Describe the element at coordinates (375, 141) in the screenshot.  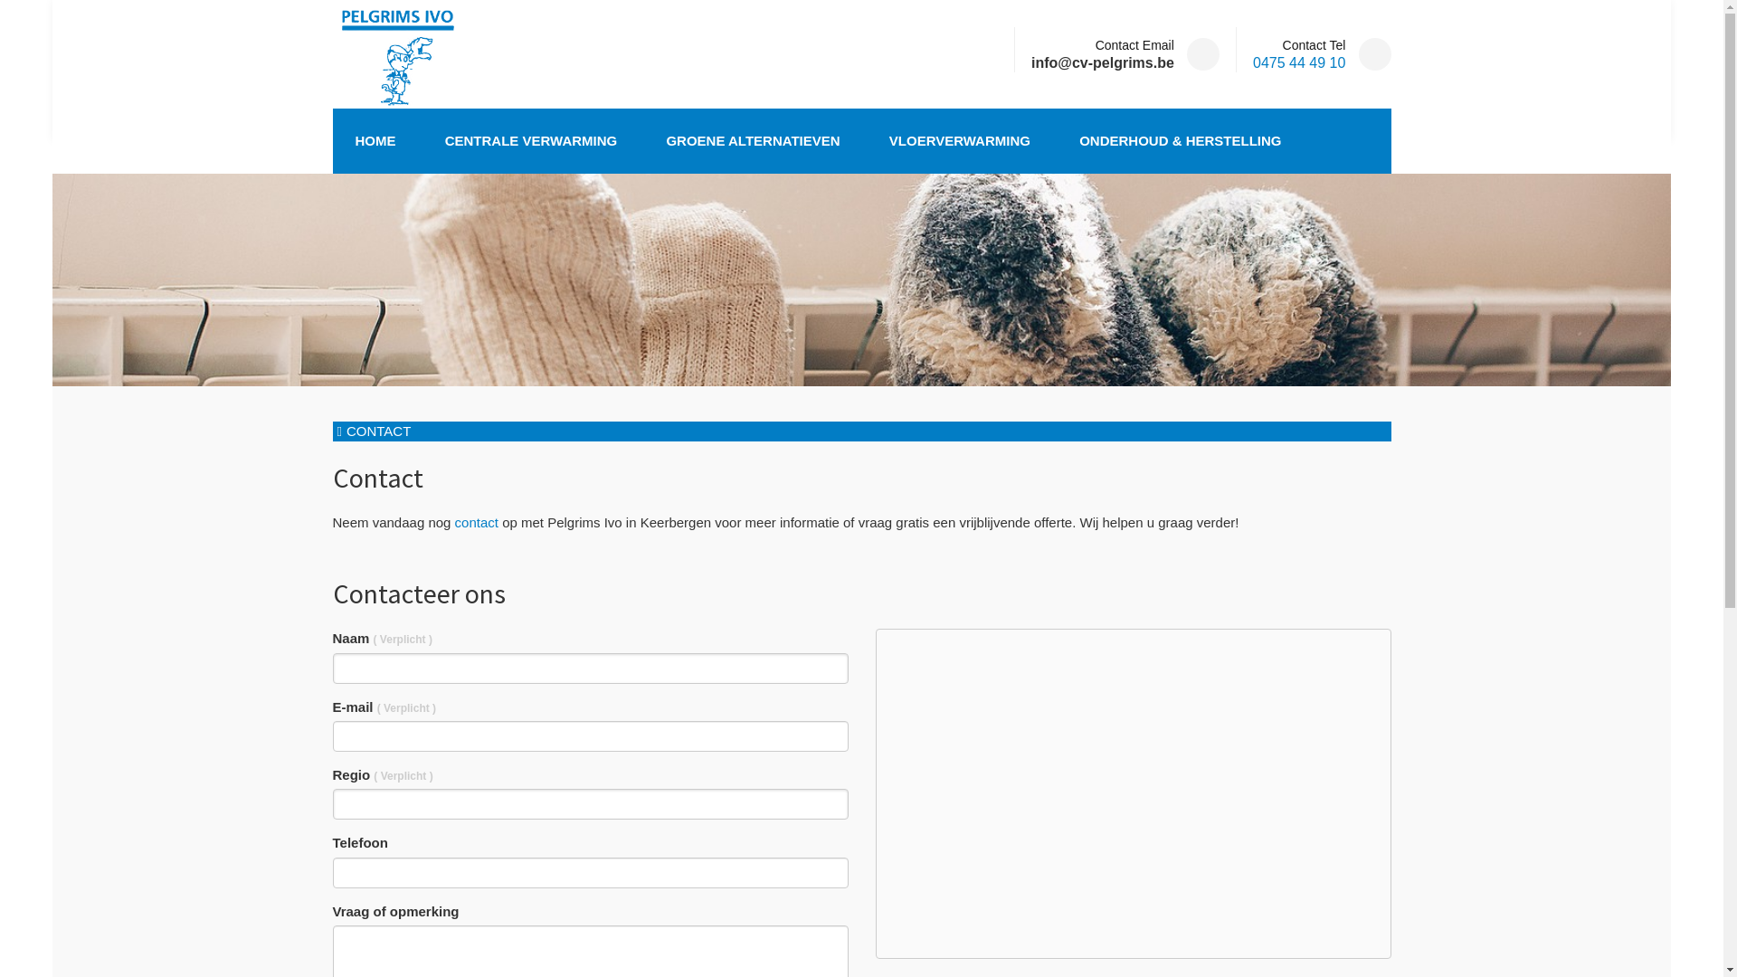
I see `HOME` at that location.